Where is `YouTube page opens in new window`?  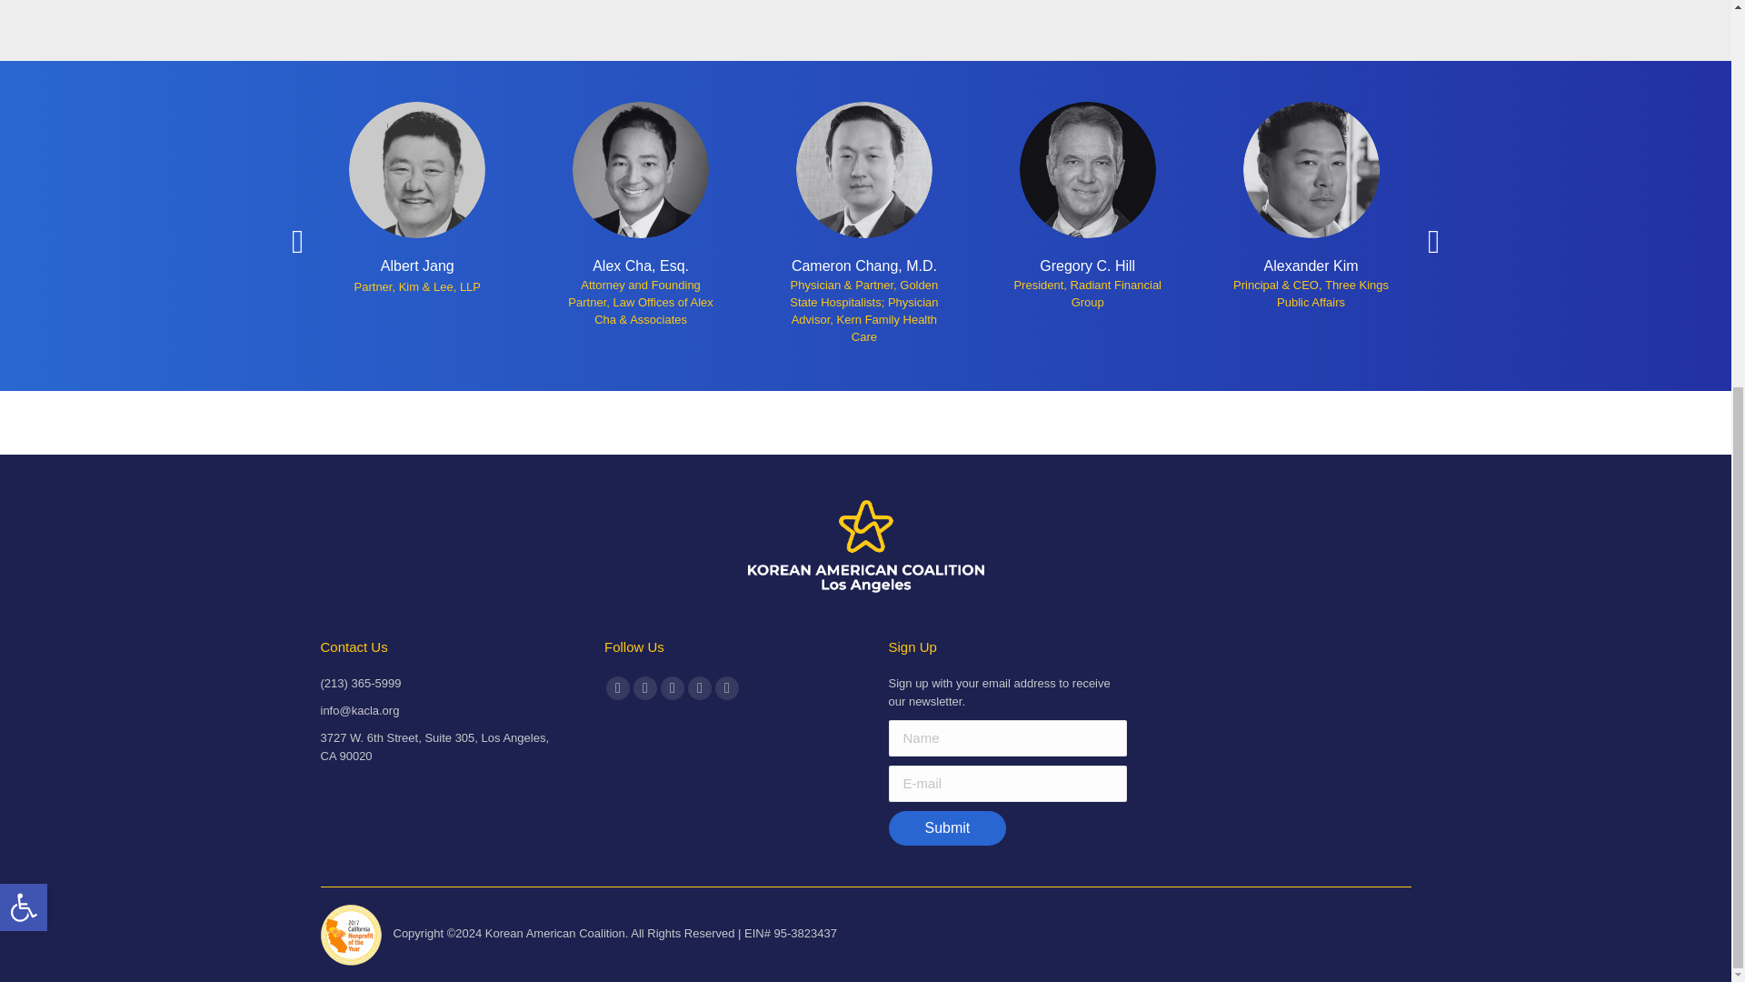 YouTube page opens in new window is located at coordinates (673, 688).